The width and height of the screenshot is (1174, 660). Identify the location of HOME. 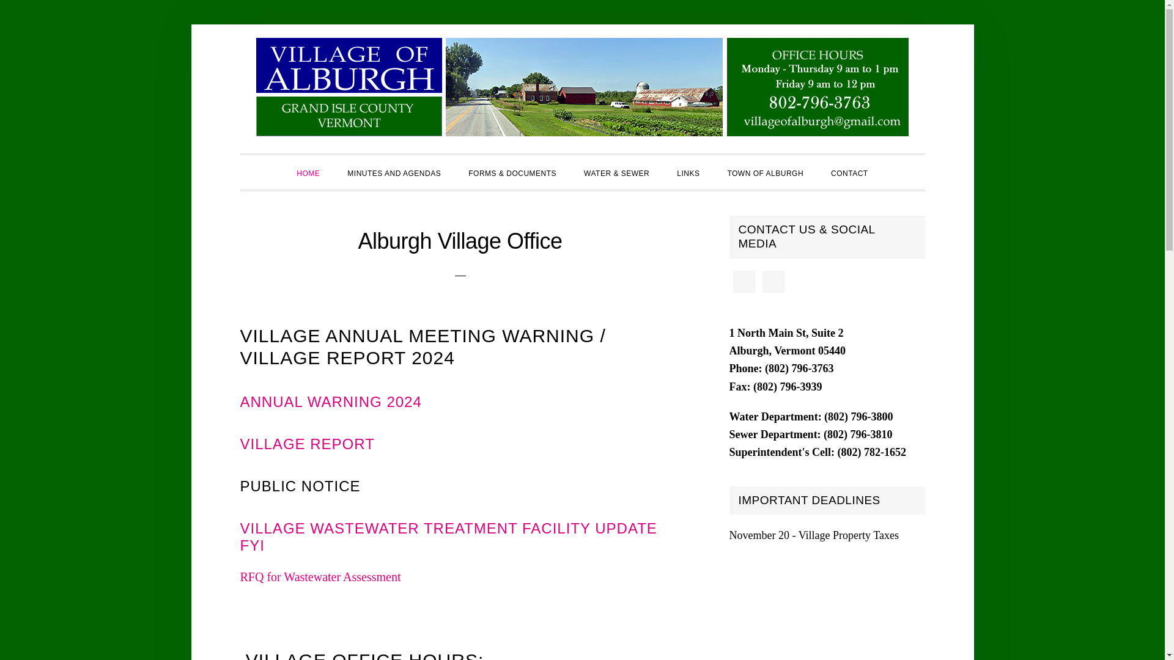
(308, 172).